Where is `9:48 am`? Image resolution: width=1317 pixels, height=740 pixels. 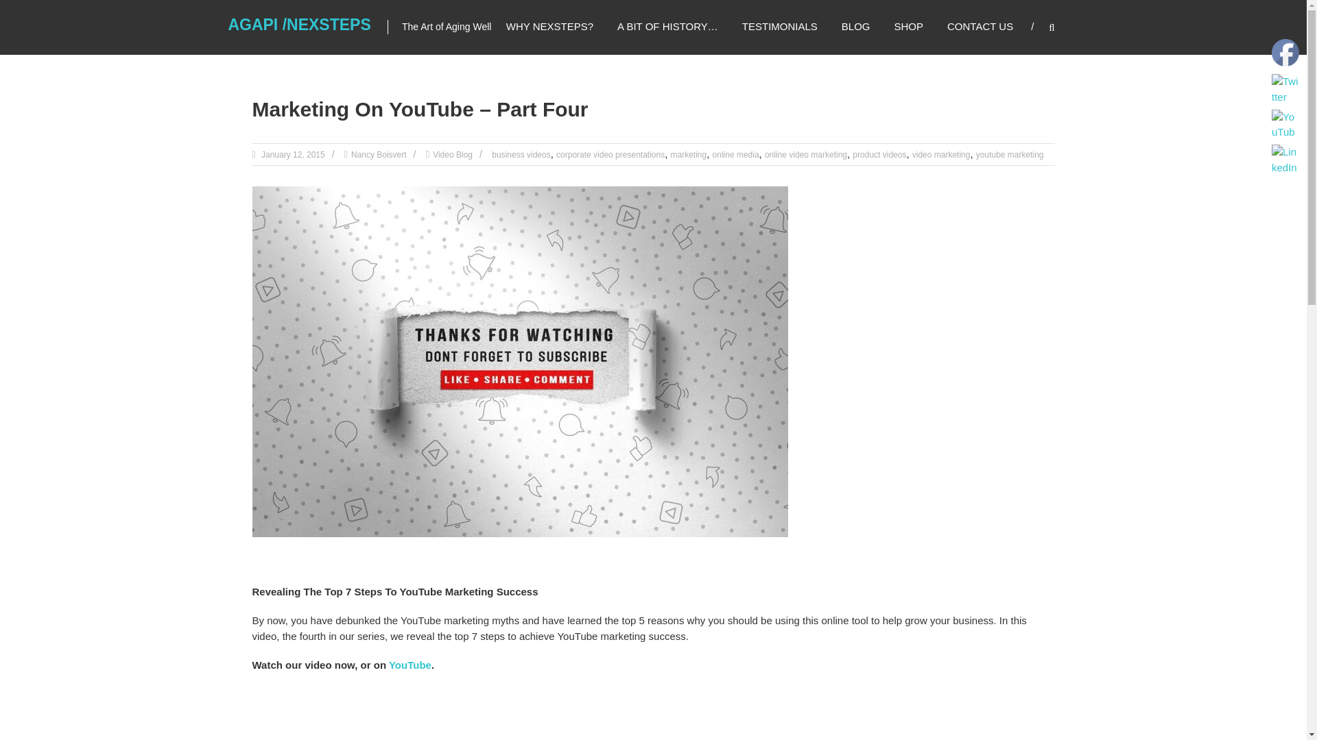 9:48 am is located at coordinates (292, 155).